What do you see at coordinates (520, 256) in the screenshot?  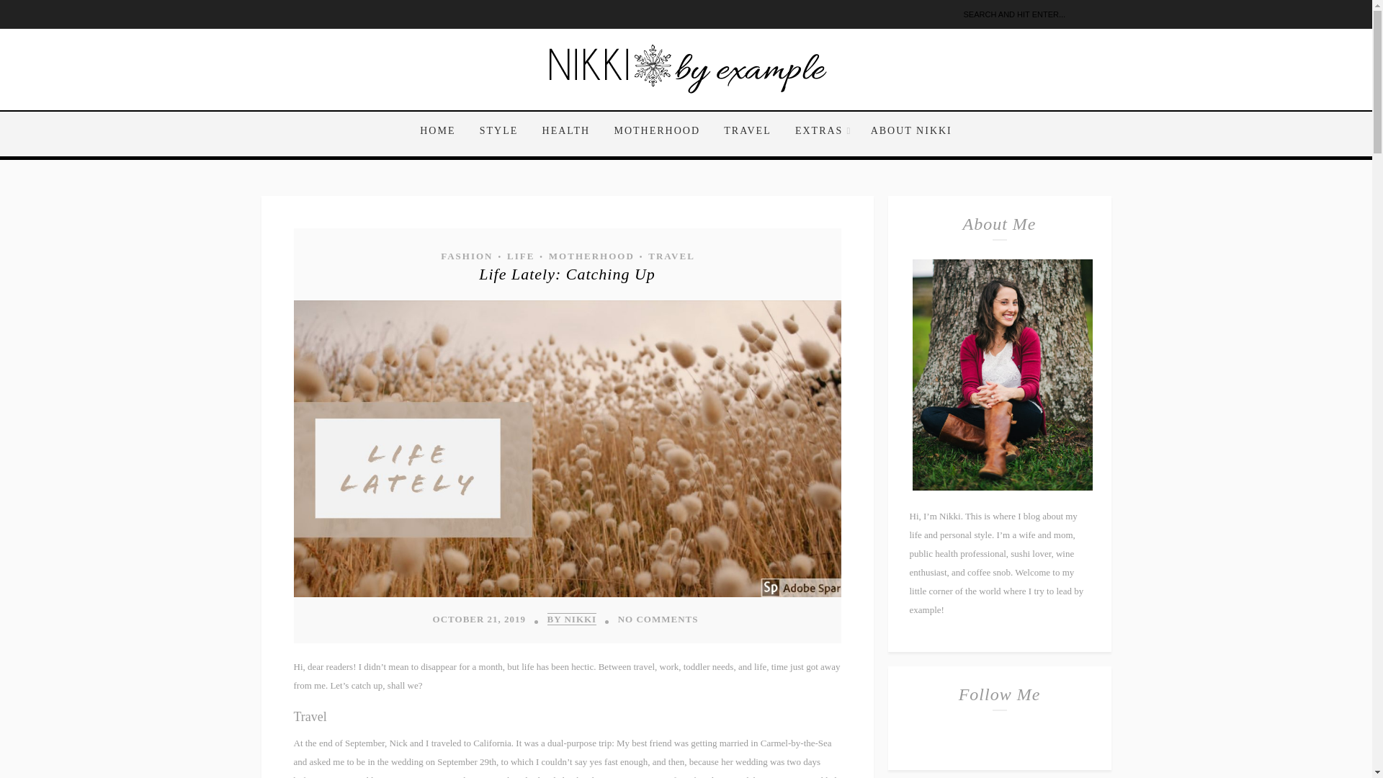 I see `LIFE` at bounding box center [520, 256].